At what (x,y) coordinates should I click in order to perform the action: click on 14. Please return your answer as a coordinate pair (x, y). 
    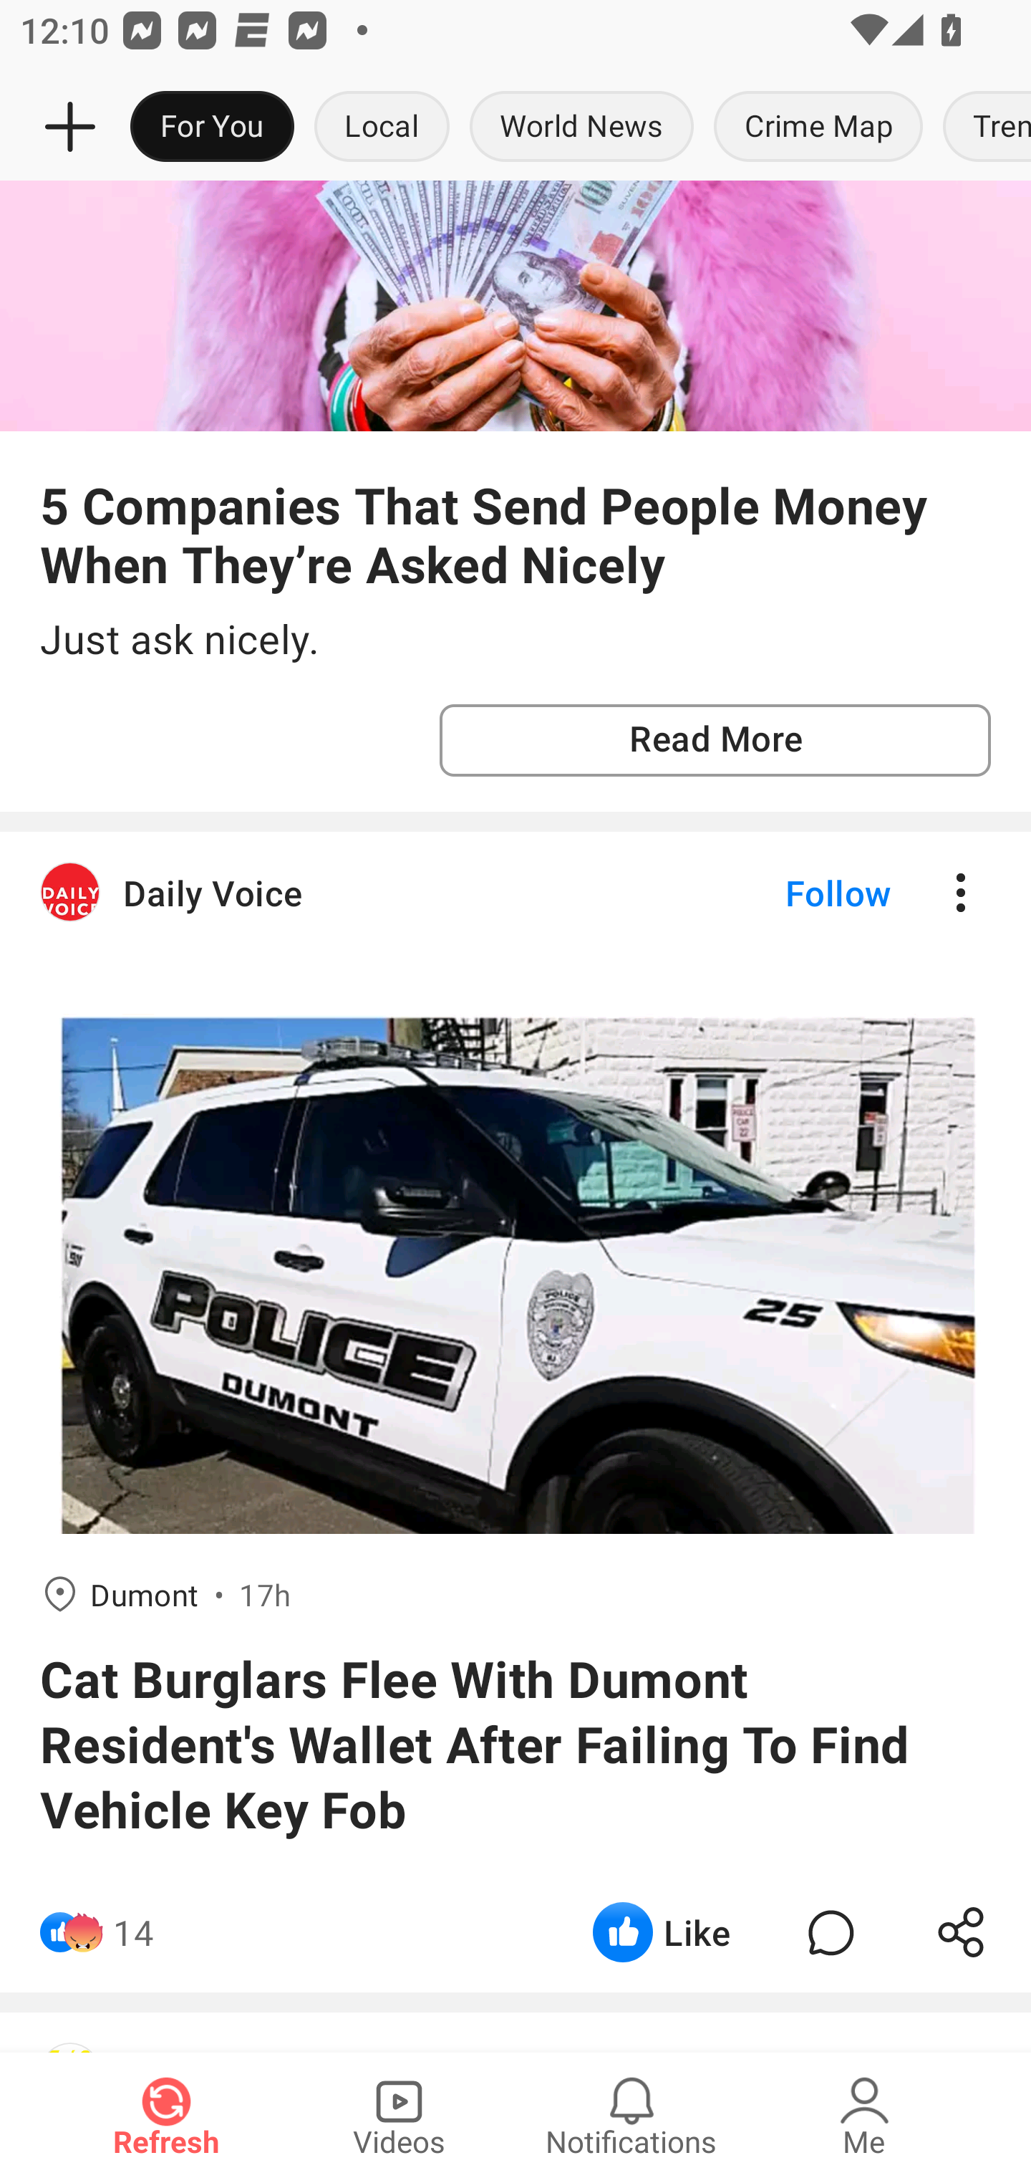
    Looking at the image, I should click on (133, 1933).